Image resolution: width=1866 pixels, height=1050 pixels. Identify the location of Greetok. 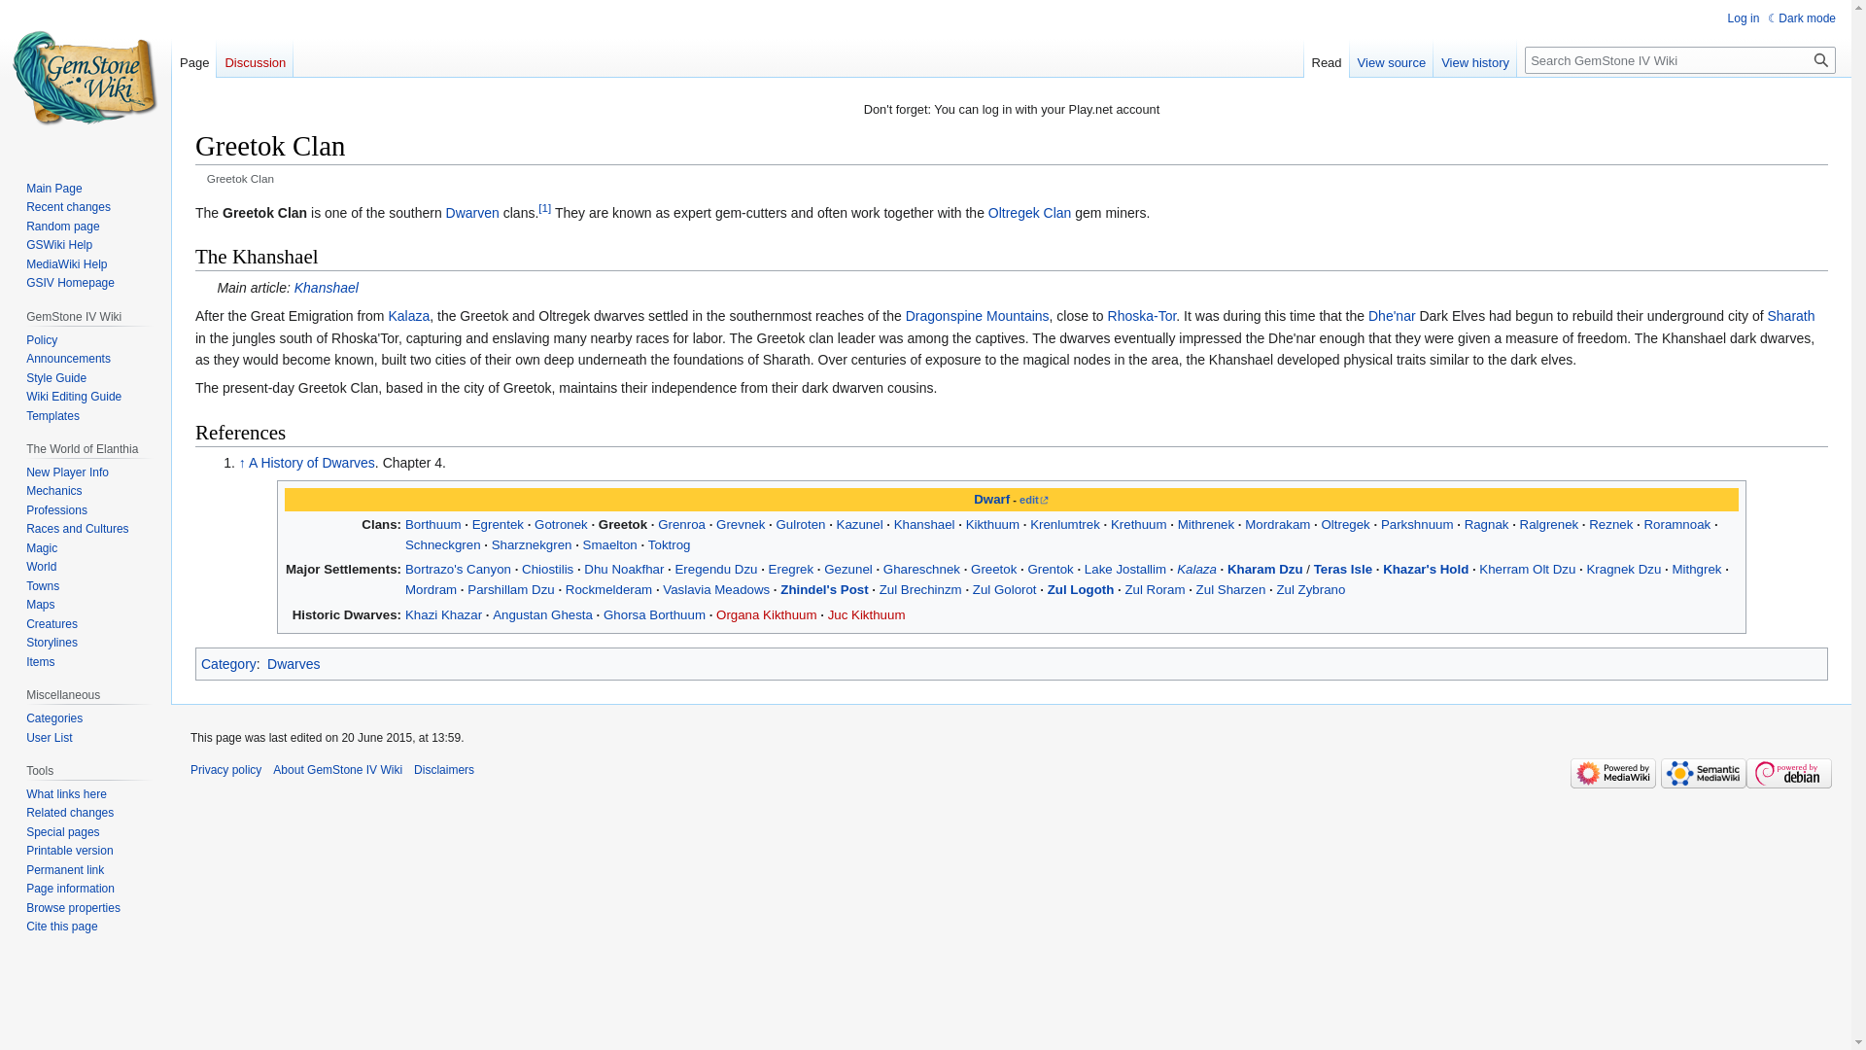
(623, 524).